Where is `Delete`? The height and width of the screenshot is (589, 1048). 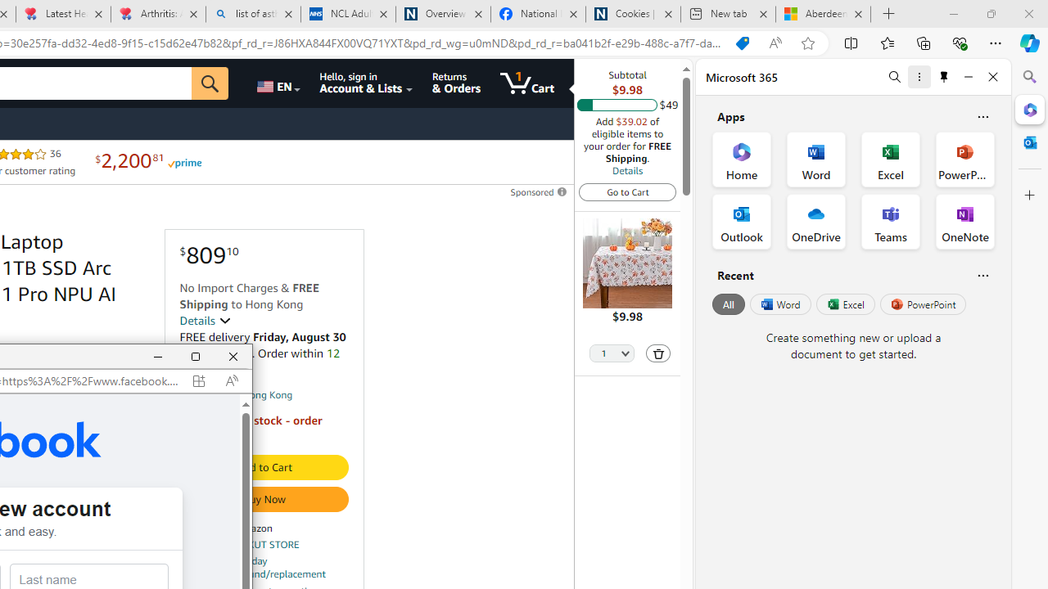 Delete is located at coordinates (657, 353).